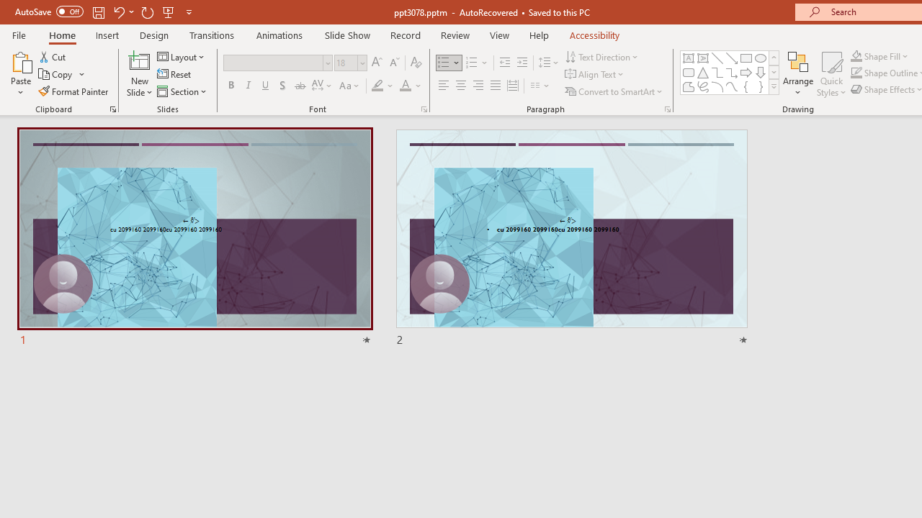 The image size is (922, 518). Describe the element at coordinates (887, 56) in the screenshot. I see `More Options` at that location.